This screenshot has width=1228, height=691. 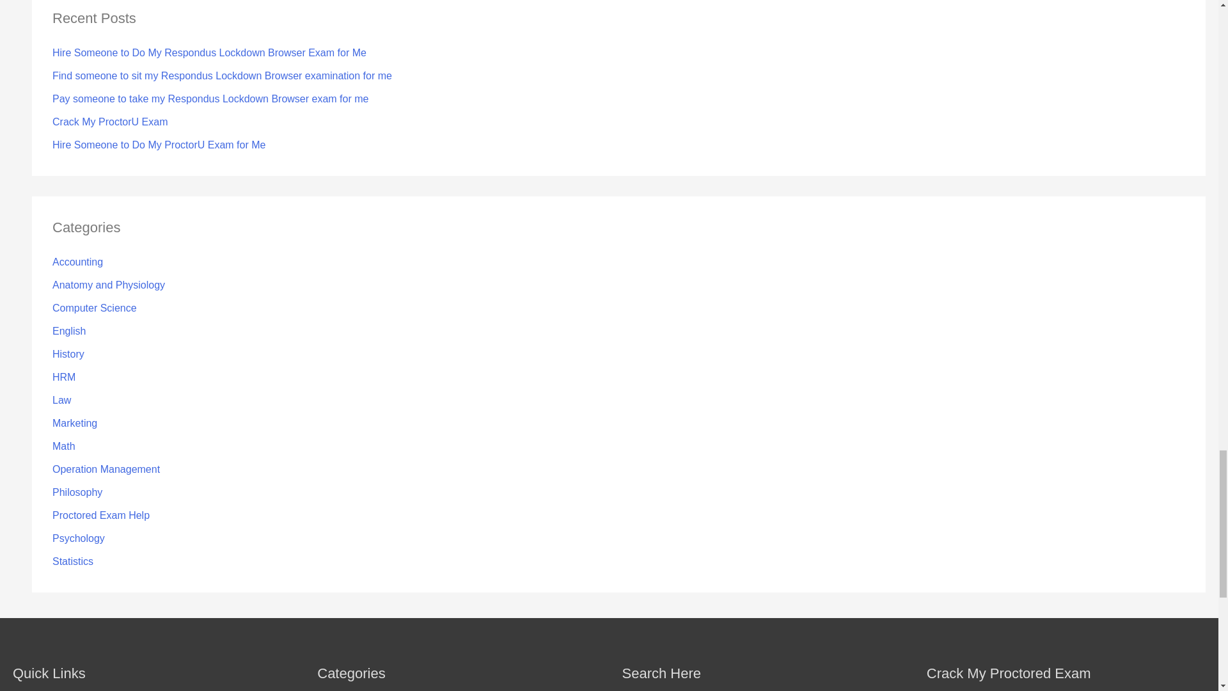 What do you see at coordinates (209, 52) in the screenshot?
I see `Hire Someone to Do My Respondus Lockdown Browser Exam for Me` at bounding box center [209, 52].